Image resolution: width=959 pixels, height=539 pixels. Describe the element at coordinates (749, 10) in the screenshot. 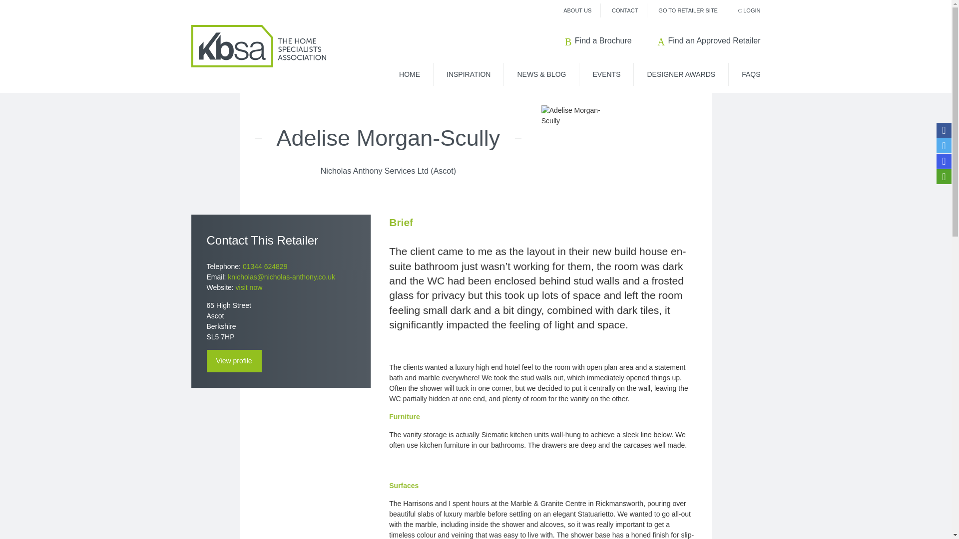

I see `LOGIN` at that location.